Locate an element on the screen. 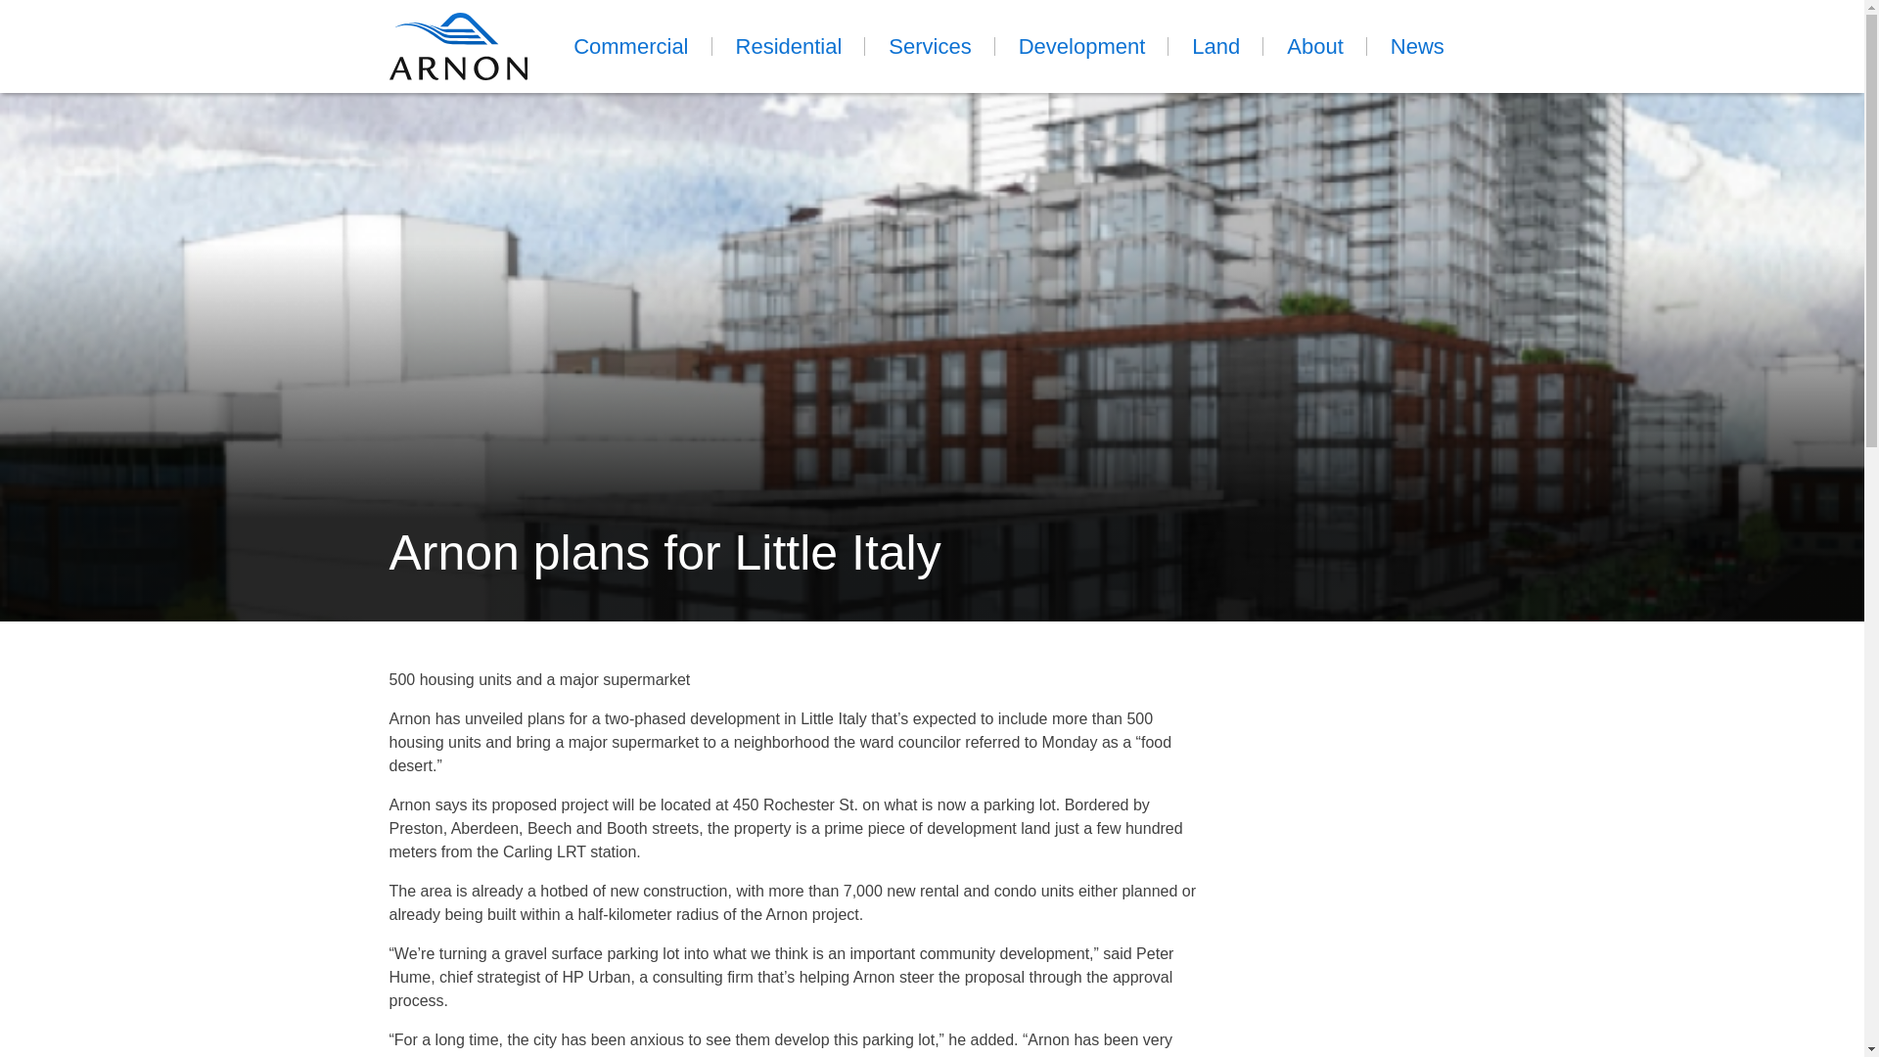 The image size is (1879, 1057). Land is located at coordinates (1215, 47).